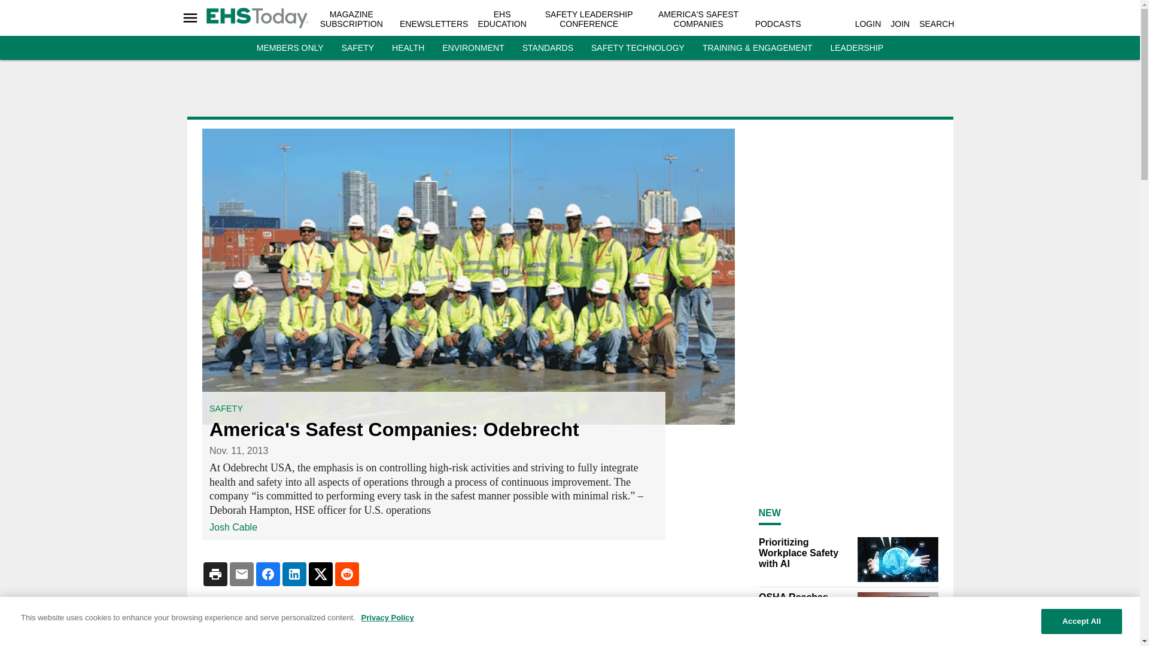  I want to click on HEALTH, so click(408, 48).